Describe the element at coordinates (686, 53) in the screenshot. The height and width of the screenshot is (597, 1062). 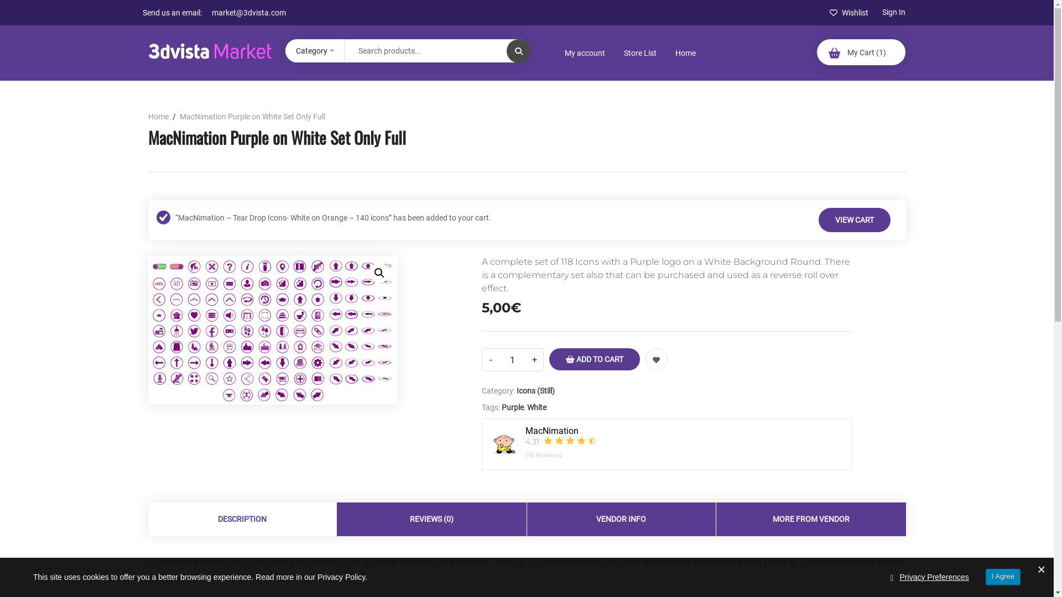
I see `Home` at that location.